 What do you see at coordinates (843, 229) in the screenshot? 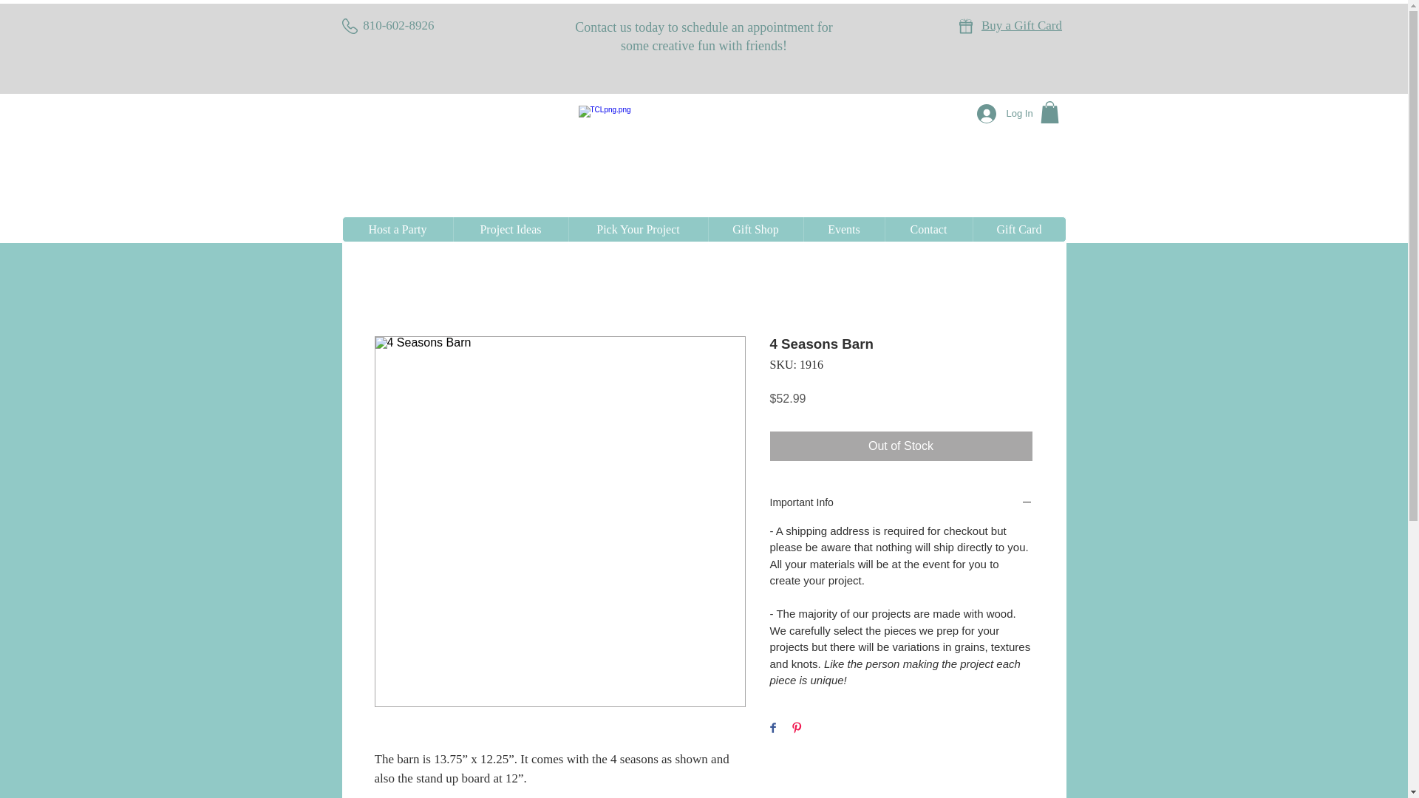
I see `Events` at bounding box center [843, 229].